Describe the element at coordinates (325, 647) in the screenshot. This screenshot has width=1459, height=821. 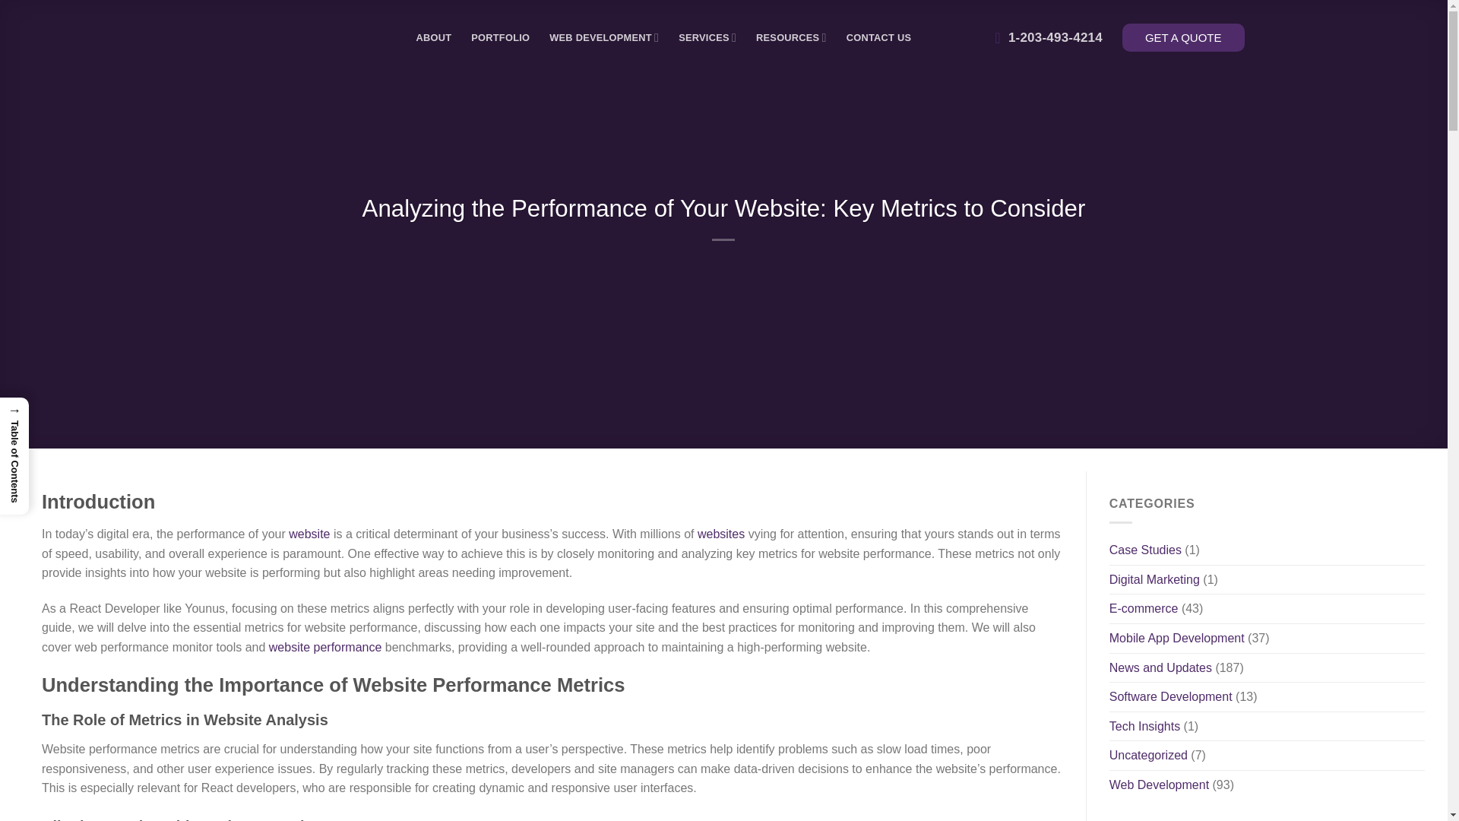
I see `website performance` at that location.